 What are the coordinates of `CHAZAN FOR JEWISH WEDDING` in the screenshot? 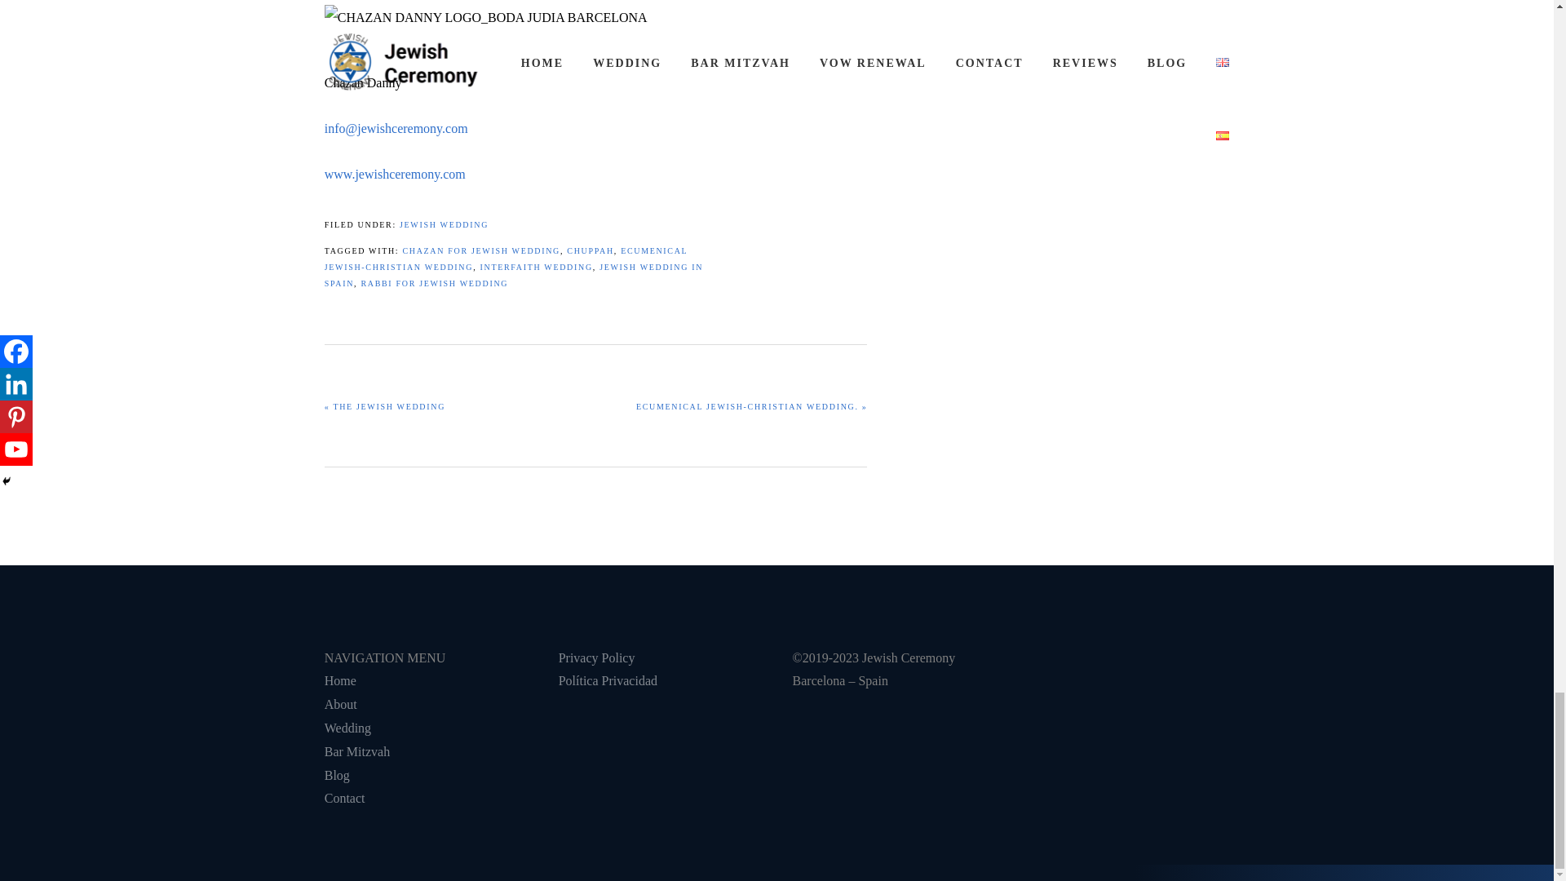 It's located at (481, 251).